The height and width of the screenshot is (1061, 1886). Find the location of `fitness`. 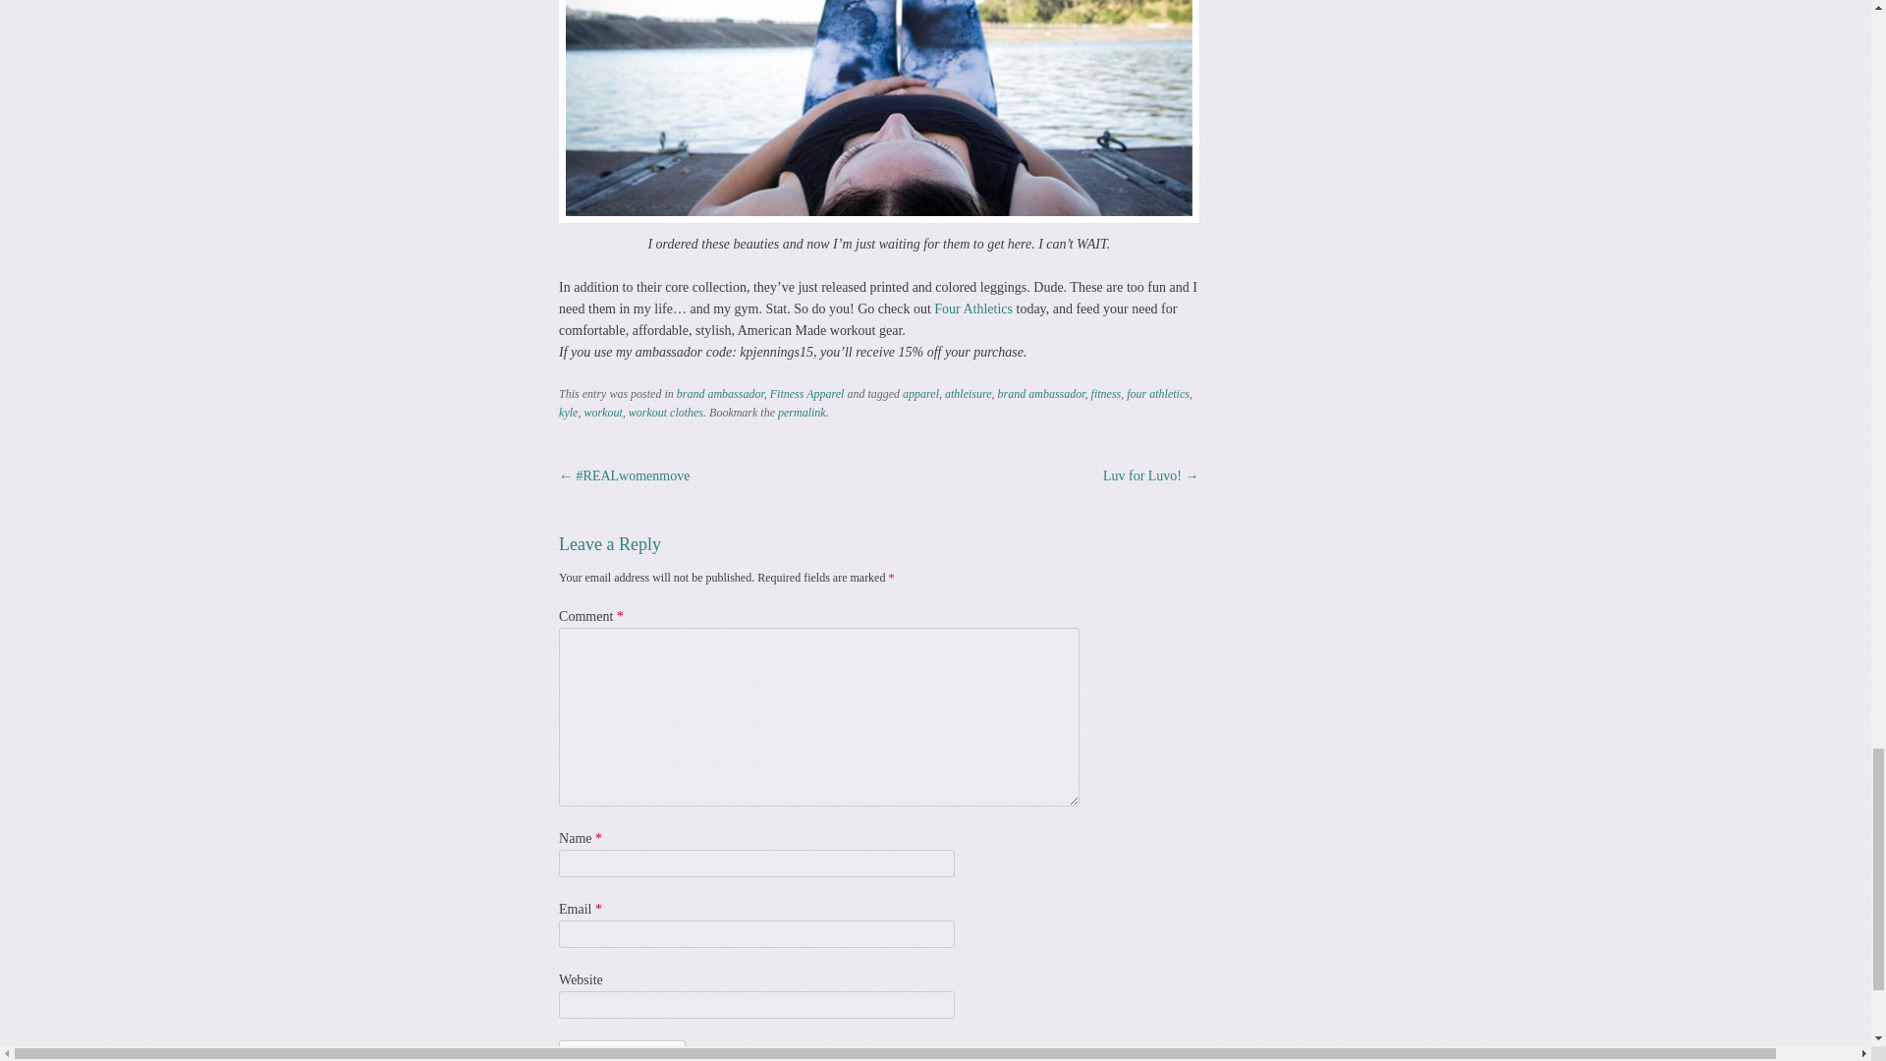

fitness is located at coordinates (1106, 394).